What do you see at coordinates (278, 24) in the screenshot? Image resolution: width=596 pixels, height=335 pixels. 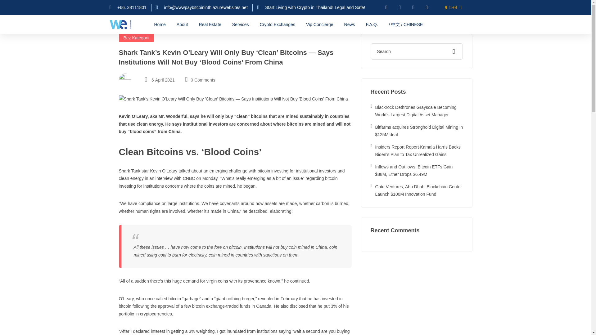 I see `Crypto Exchanges` at bounding box center [278, 24].